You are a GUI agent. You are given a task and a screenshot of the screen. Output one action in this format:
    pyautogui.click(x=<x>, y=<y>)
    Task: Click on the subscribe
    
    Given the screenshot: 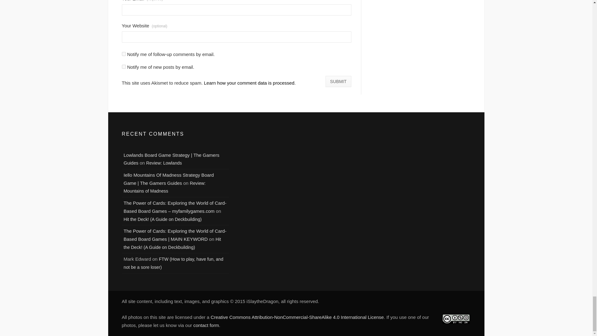 What is the action you would take?
    pyautogui.click(x=124, y=67)
    